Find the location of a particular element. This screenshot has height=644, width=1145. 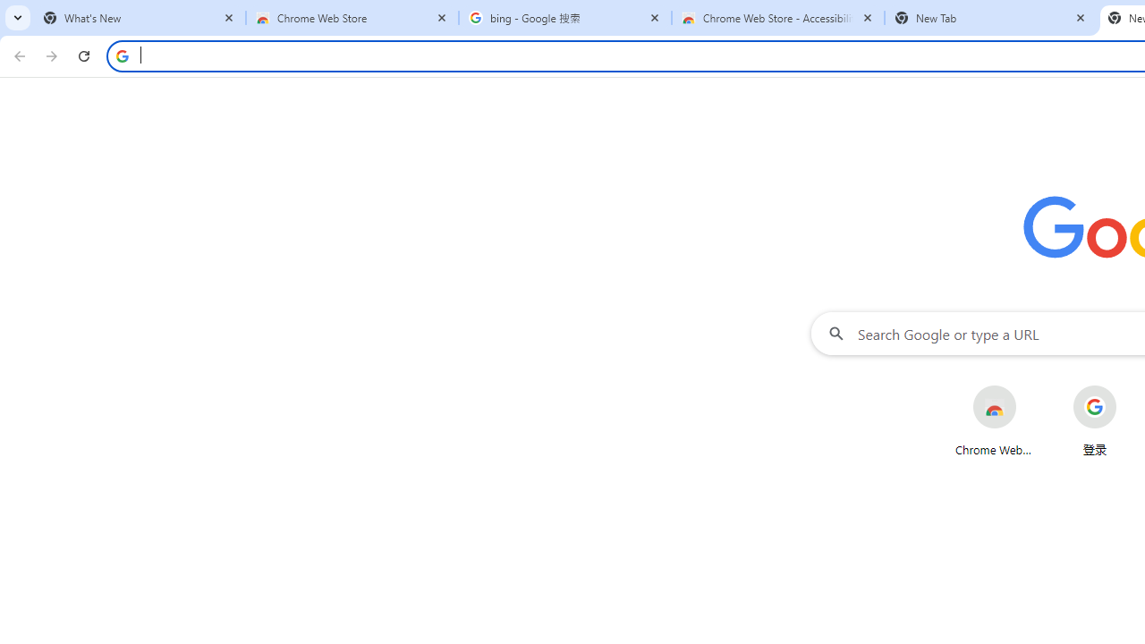

System is located at coordinates (9, 10).